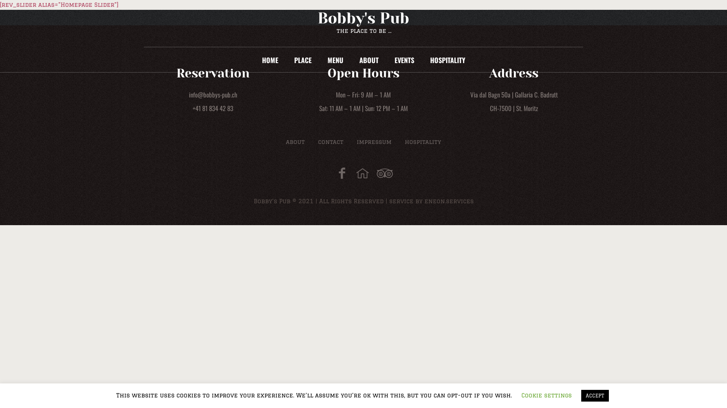 The image size is (727, 408). Describe the element at coordinates (369, 60) in the screenshot. I see `ABOUT` at that location.